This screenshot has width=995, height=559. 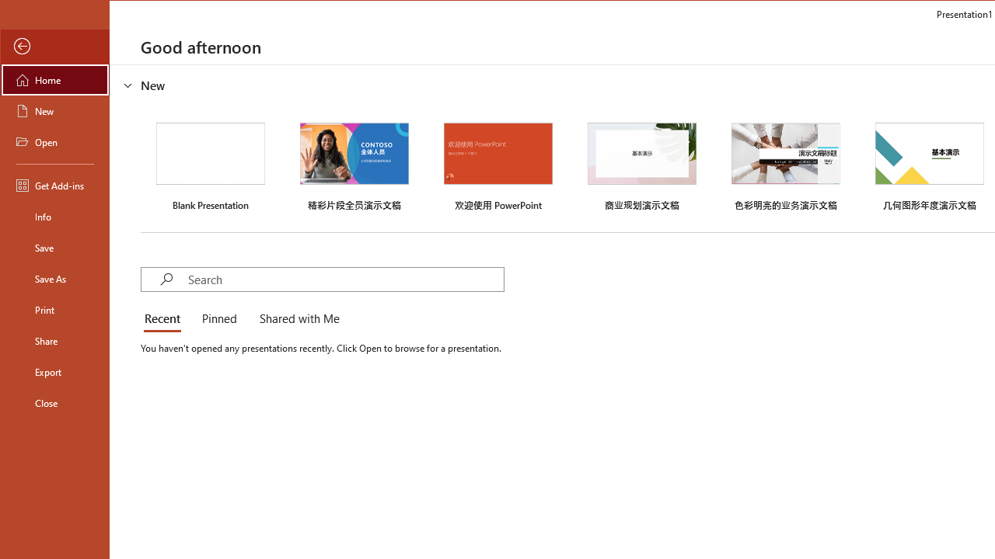 What do you see at coordinates (296, 320) in the screenshot?
I see `Shared with Me` at bounding box center [296, 320].